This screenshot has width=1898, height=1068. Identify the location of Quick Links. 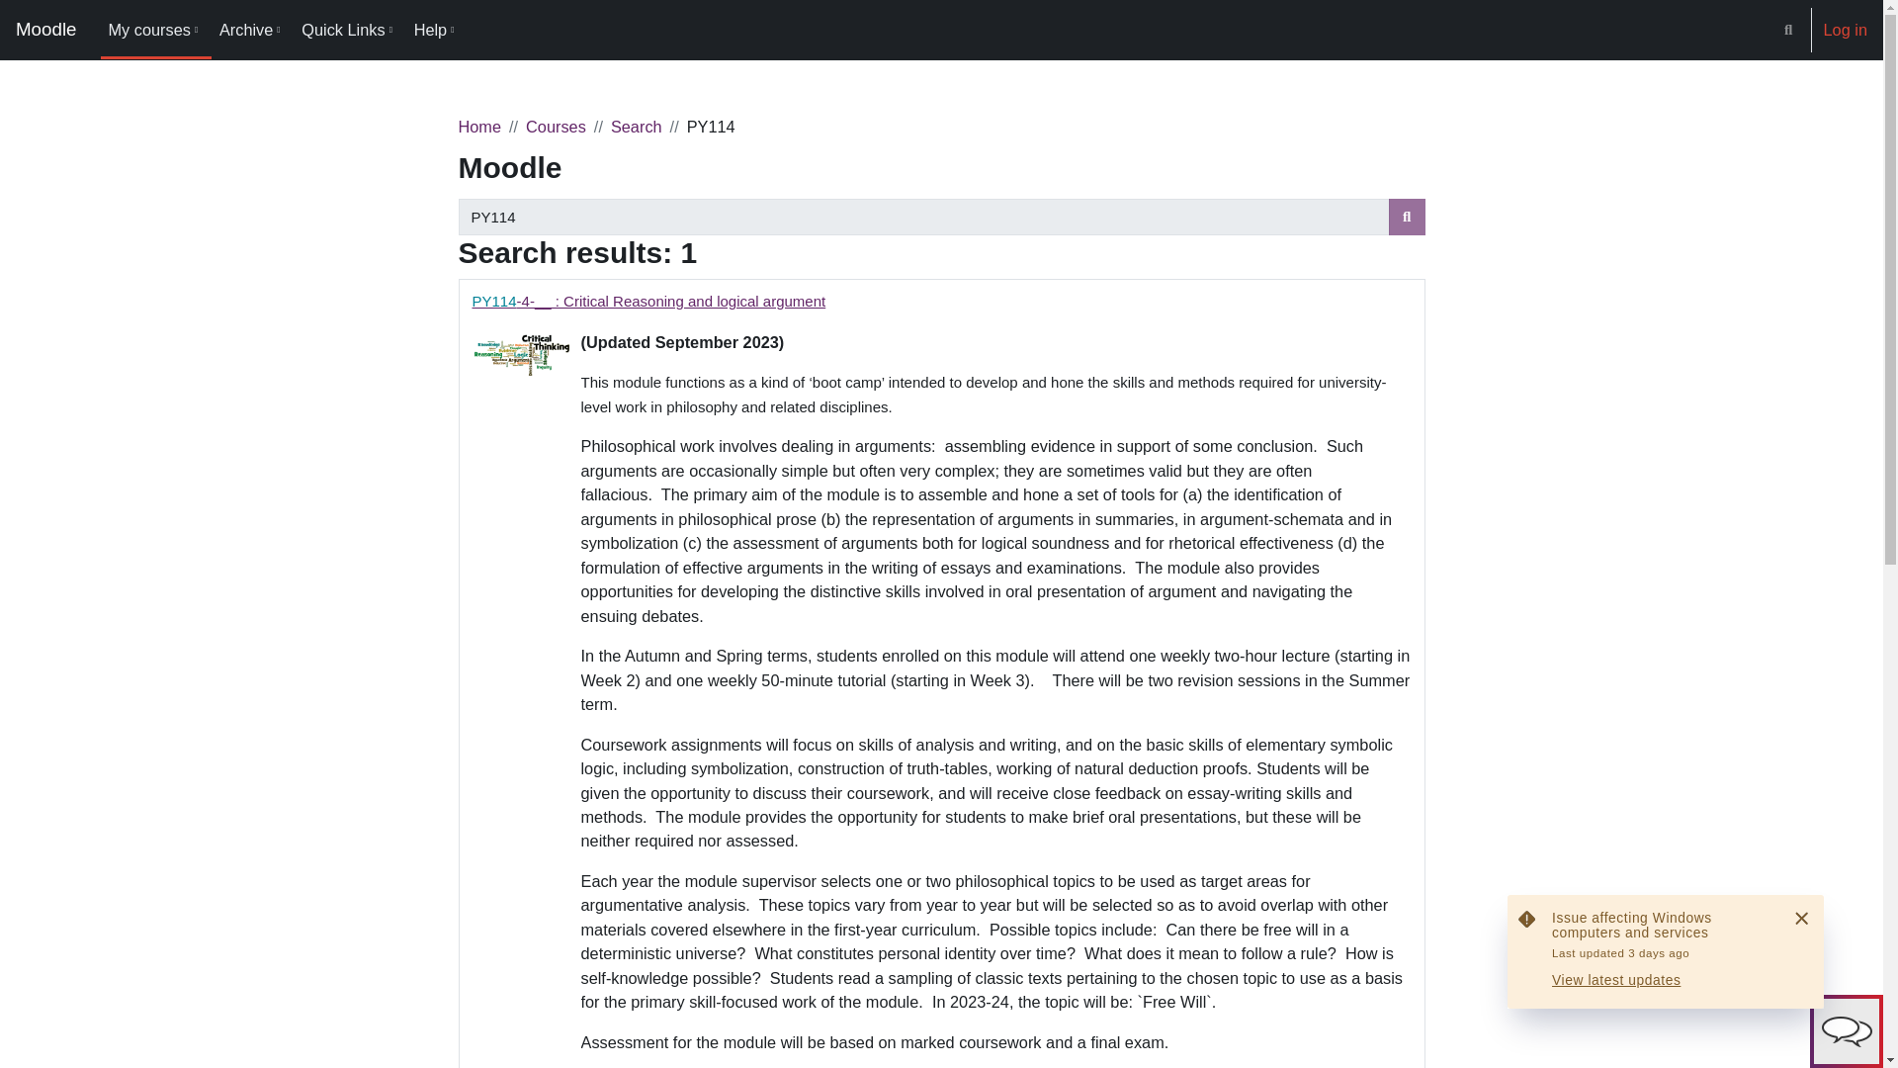
(350, 30).